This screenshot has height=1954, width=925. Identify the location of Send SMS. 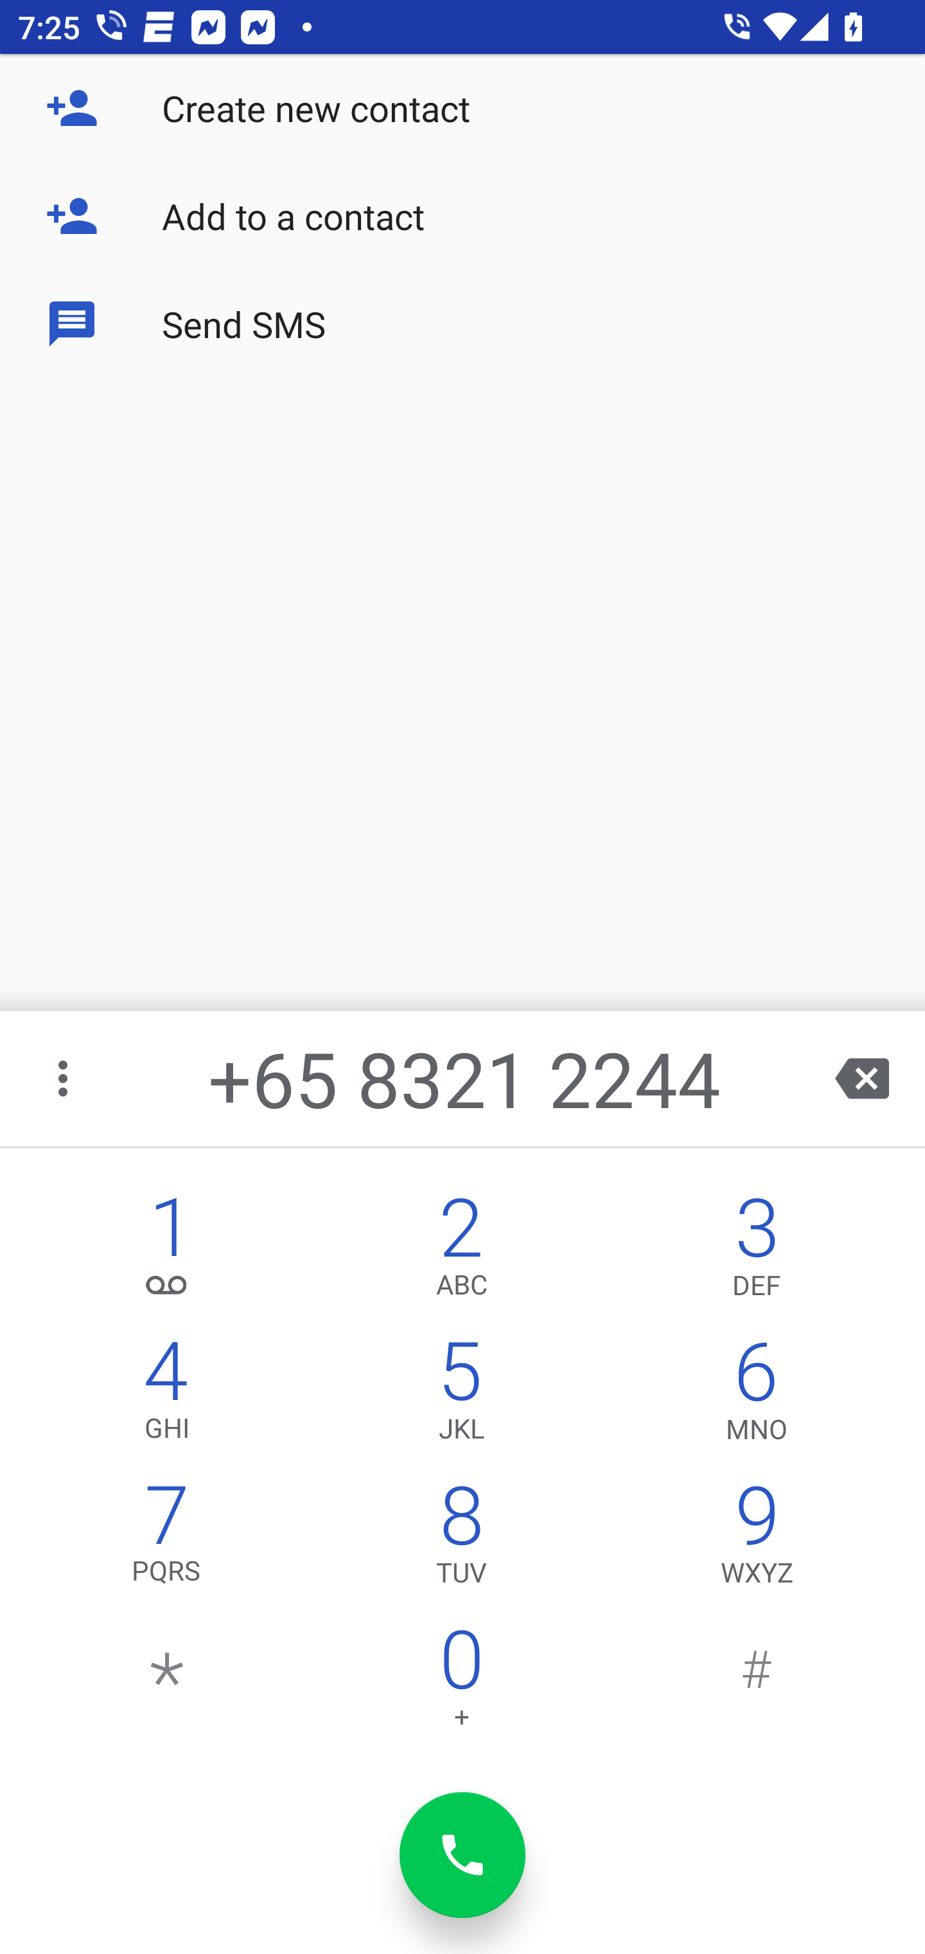
(463, 323).